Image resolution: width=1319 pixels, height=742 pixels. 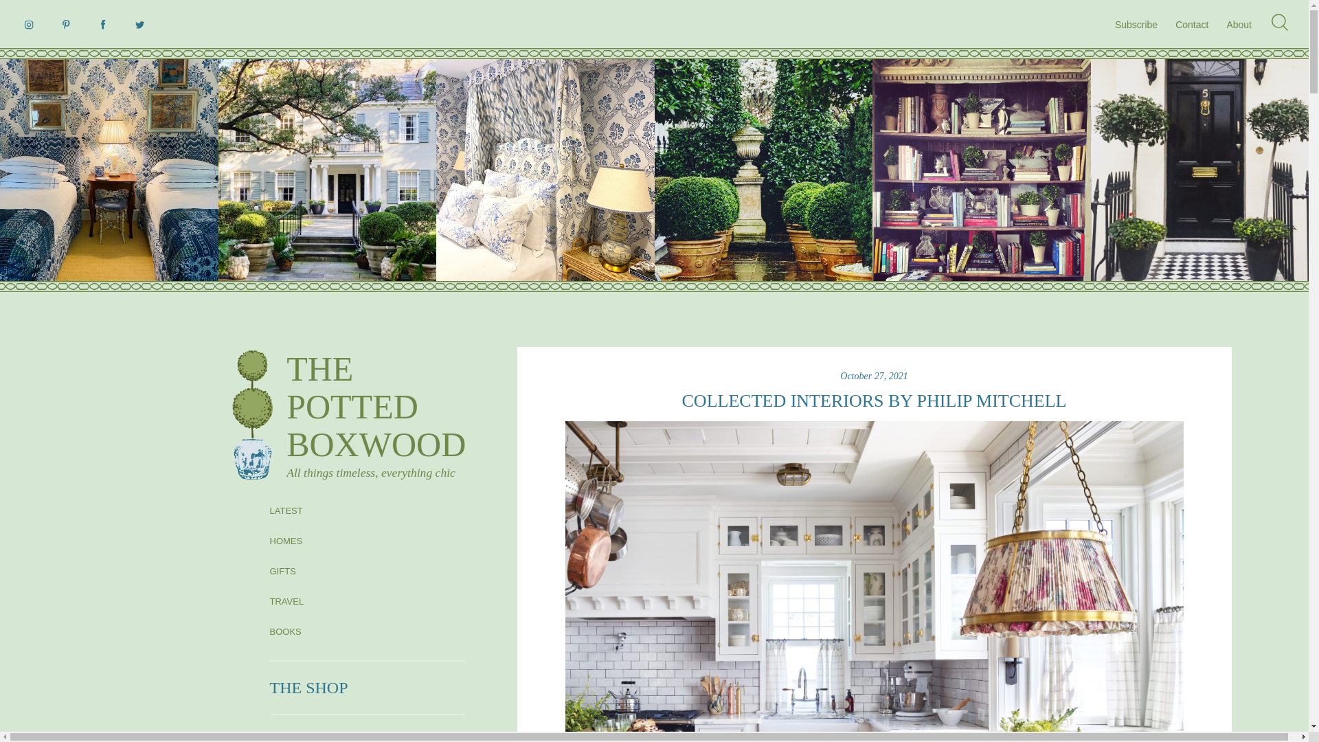 What do you see at coordinates (282, 572) in the screenshot?
I see `GIFTS` at bounding box center [282, 572].